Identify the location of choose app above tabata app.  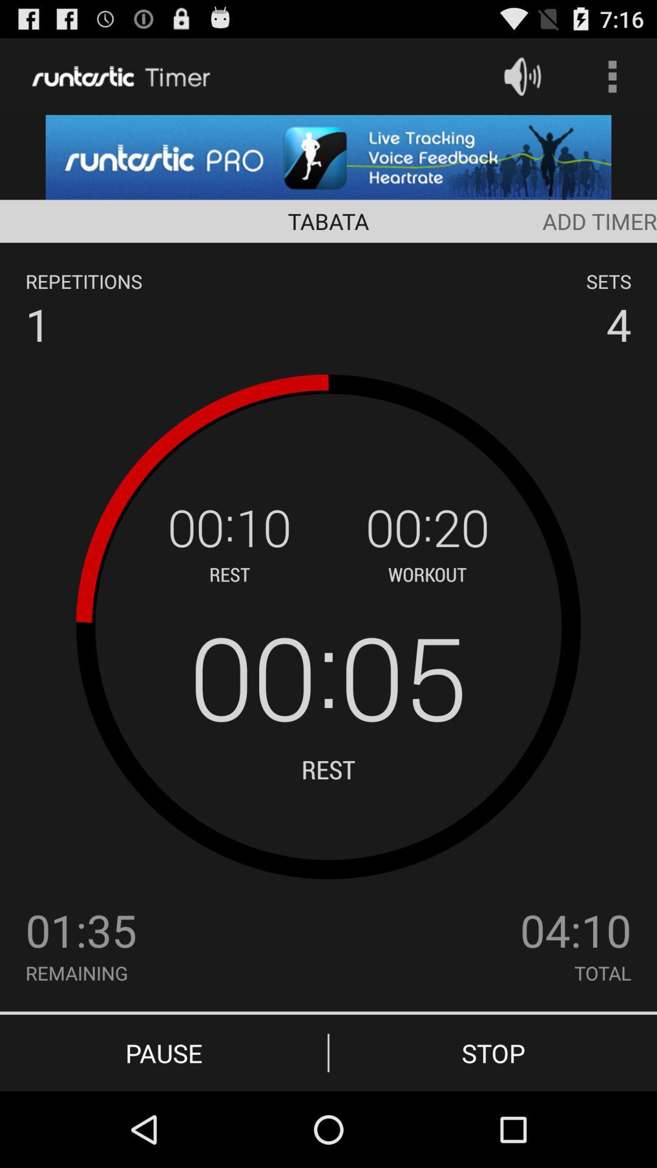
(328, 157).